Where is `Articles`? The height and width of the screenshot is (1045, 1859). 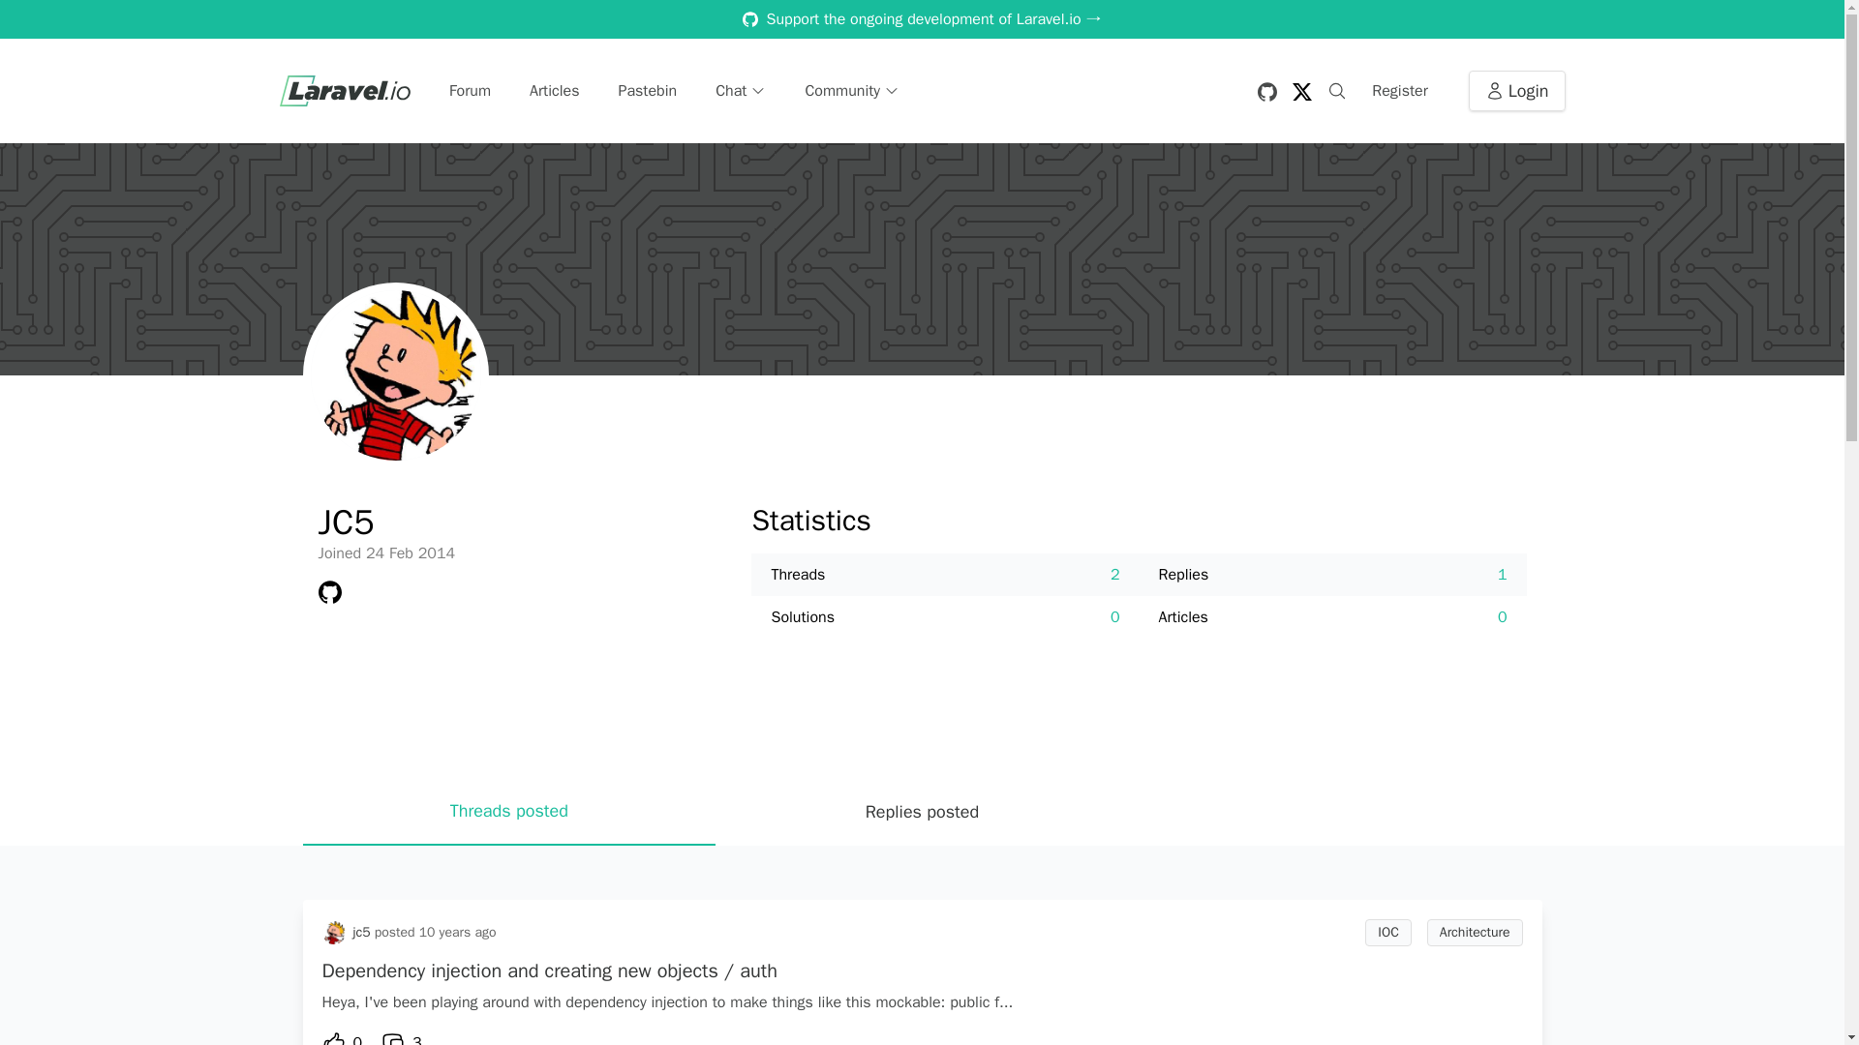
Articles is located at coordinates (554, 91).